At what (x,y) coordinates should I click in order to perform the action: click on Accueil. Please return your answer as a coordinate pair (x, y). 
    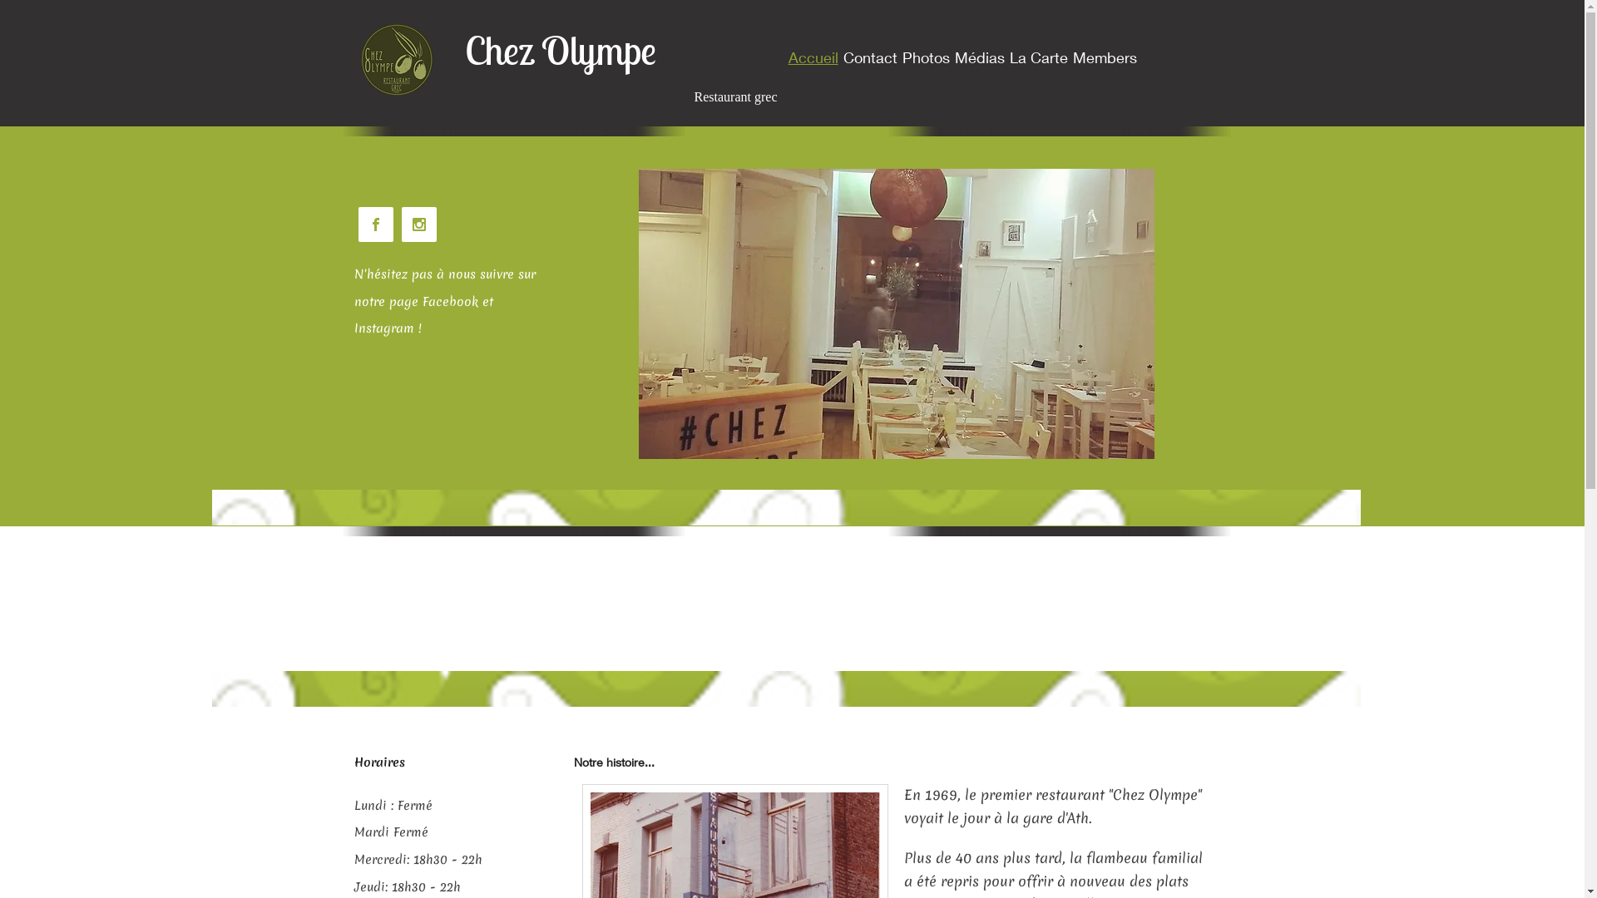
    Looking at the image, I should click on (812, 57).